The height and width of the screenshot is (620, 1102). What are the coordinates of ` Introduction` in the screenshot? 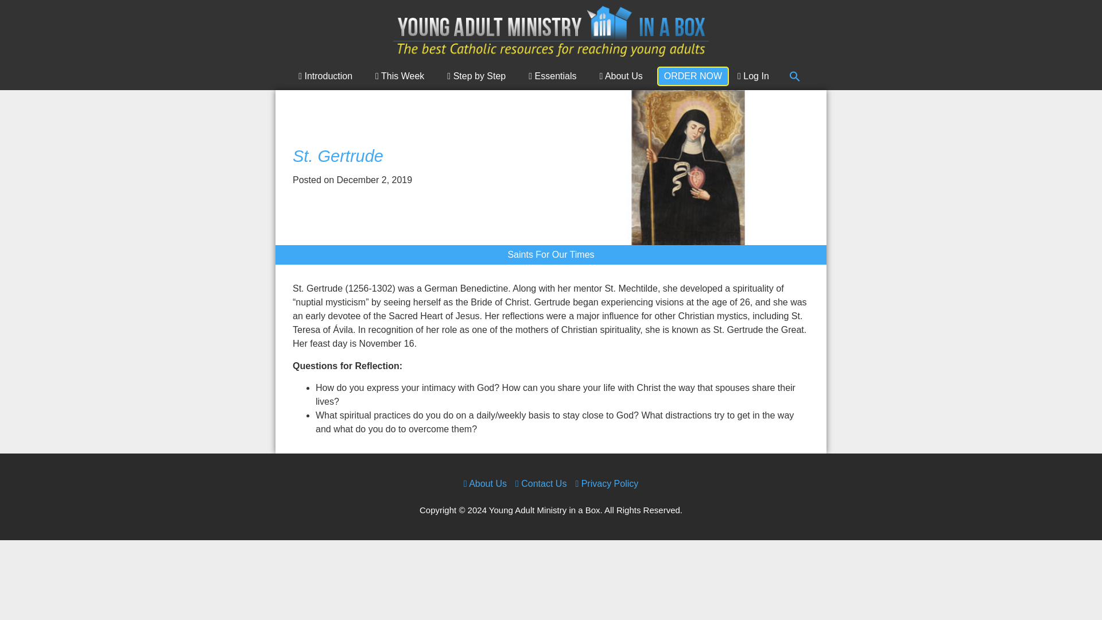 It's located at (328, 76).